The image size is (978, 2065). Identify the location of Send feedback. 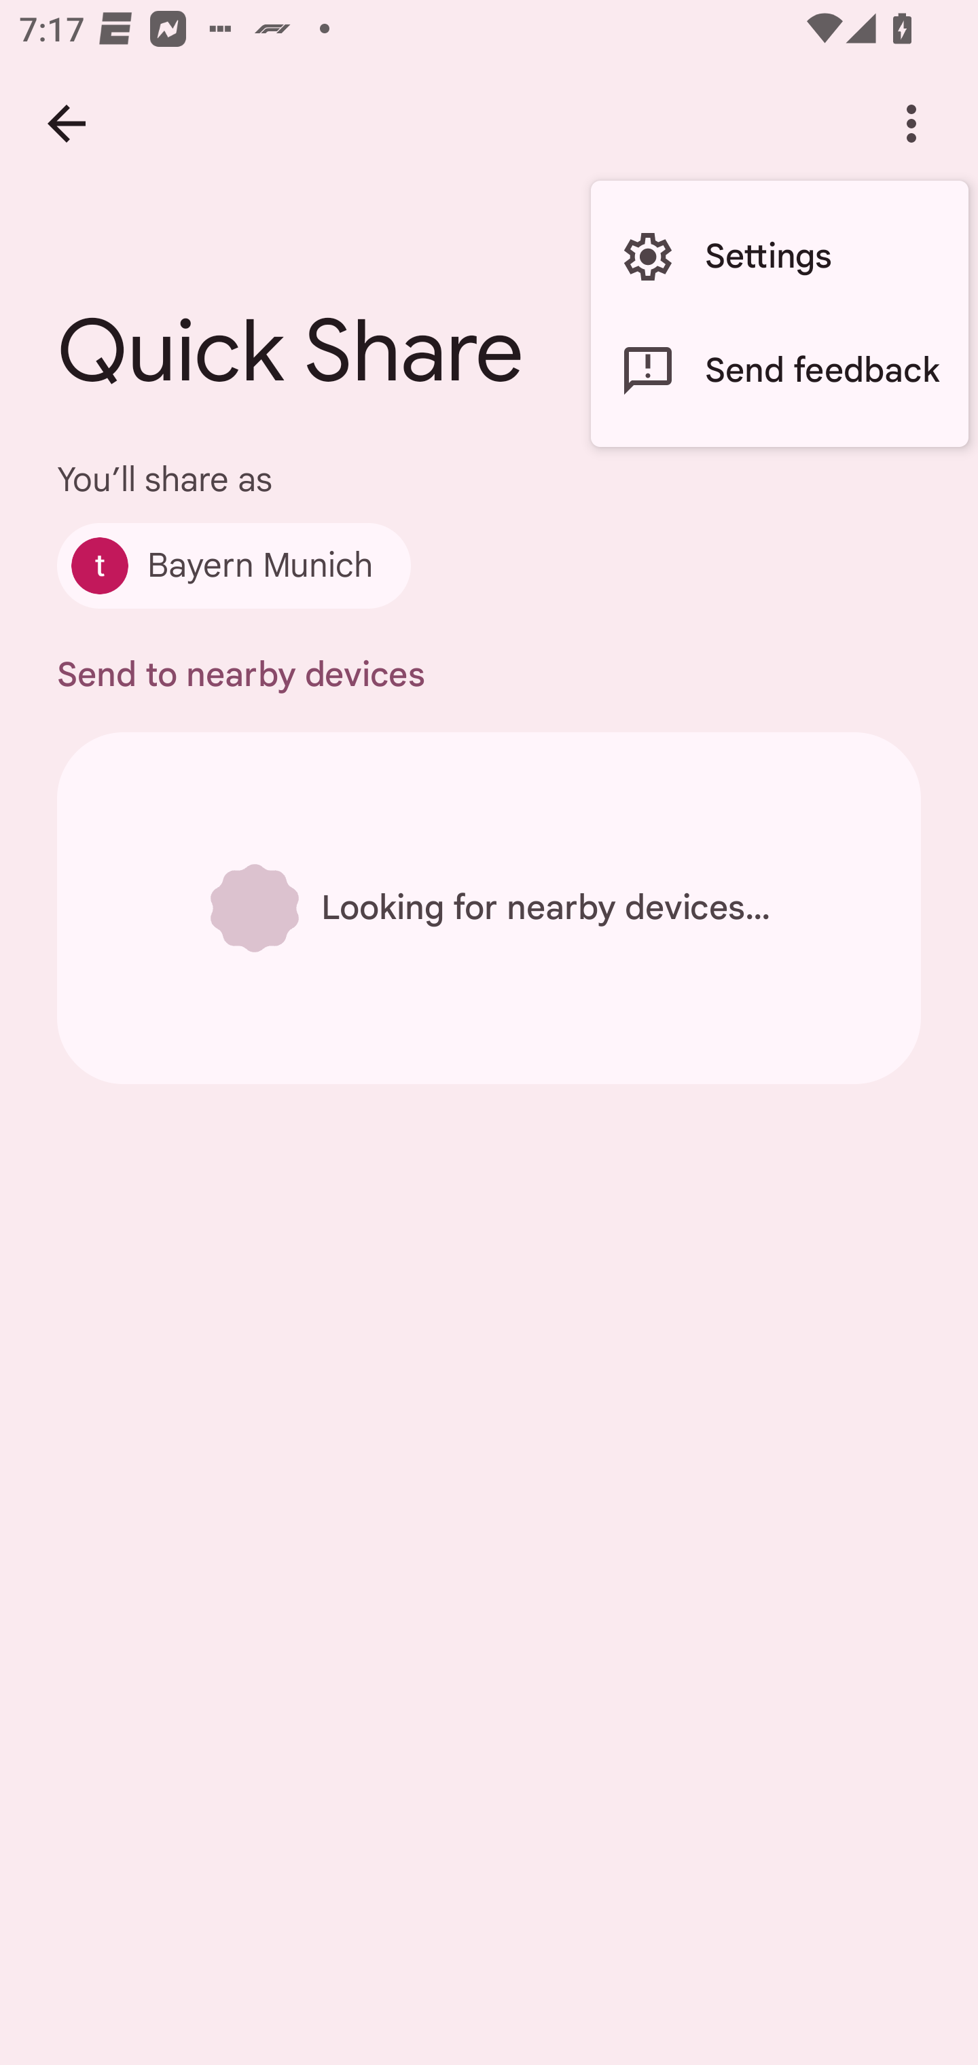
(779, 371).